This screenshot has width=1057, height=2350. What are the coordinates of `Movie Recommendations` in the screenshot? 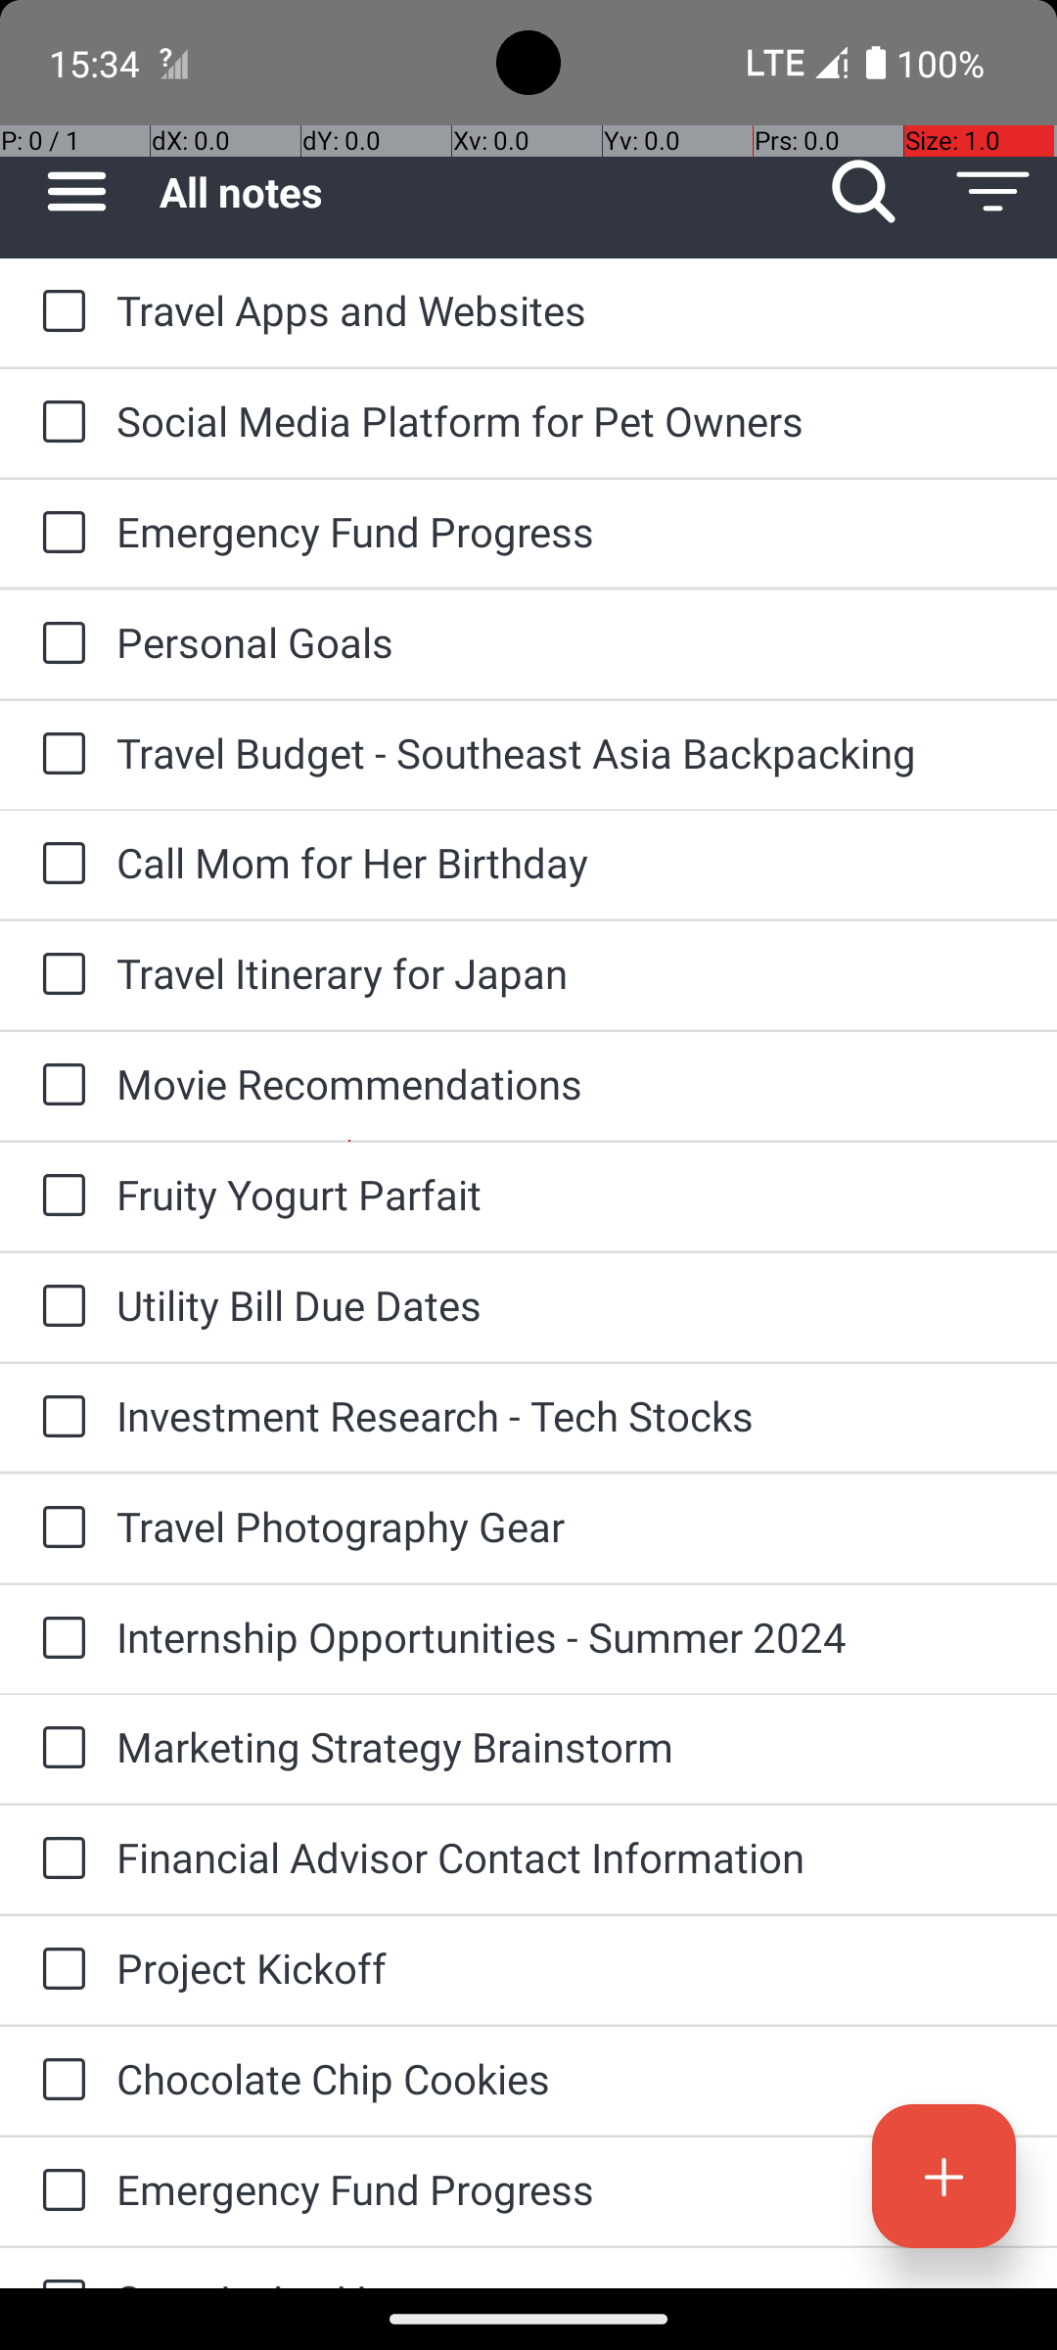 It's located at (568, 1083).